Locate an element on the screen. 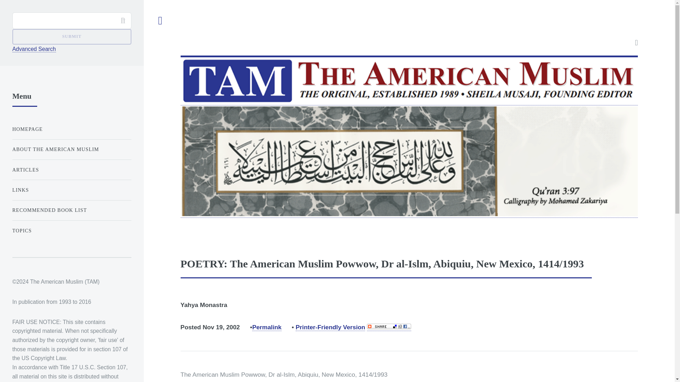 The height and width of the screenshot is (382, 680). Printer-Friendly Version is located at coordinates (330, 327).